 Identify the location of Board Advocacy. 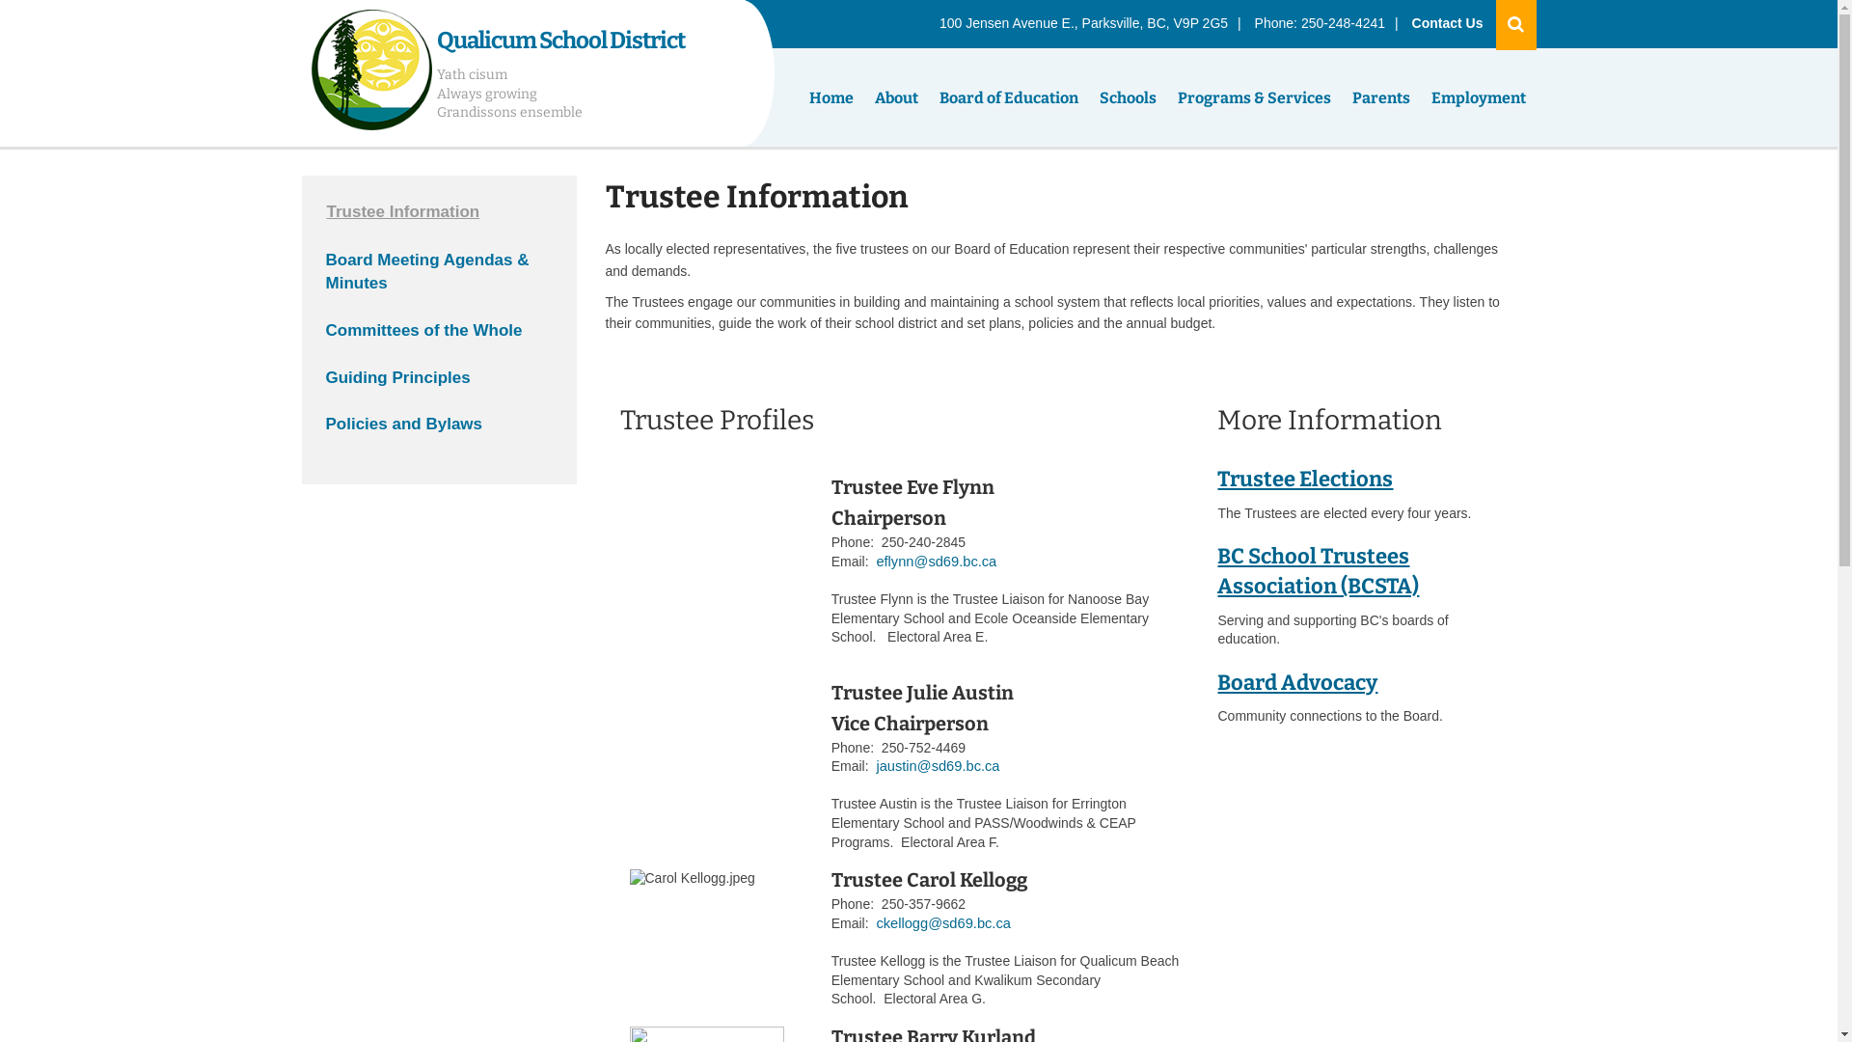
(1297, 683).